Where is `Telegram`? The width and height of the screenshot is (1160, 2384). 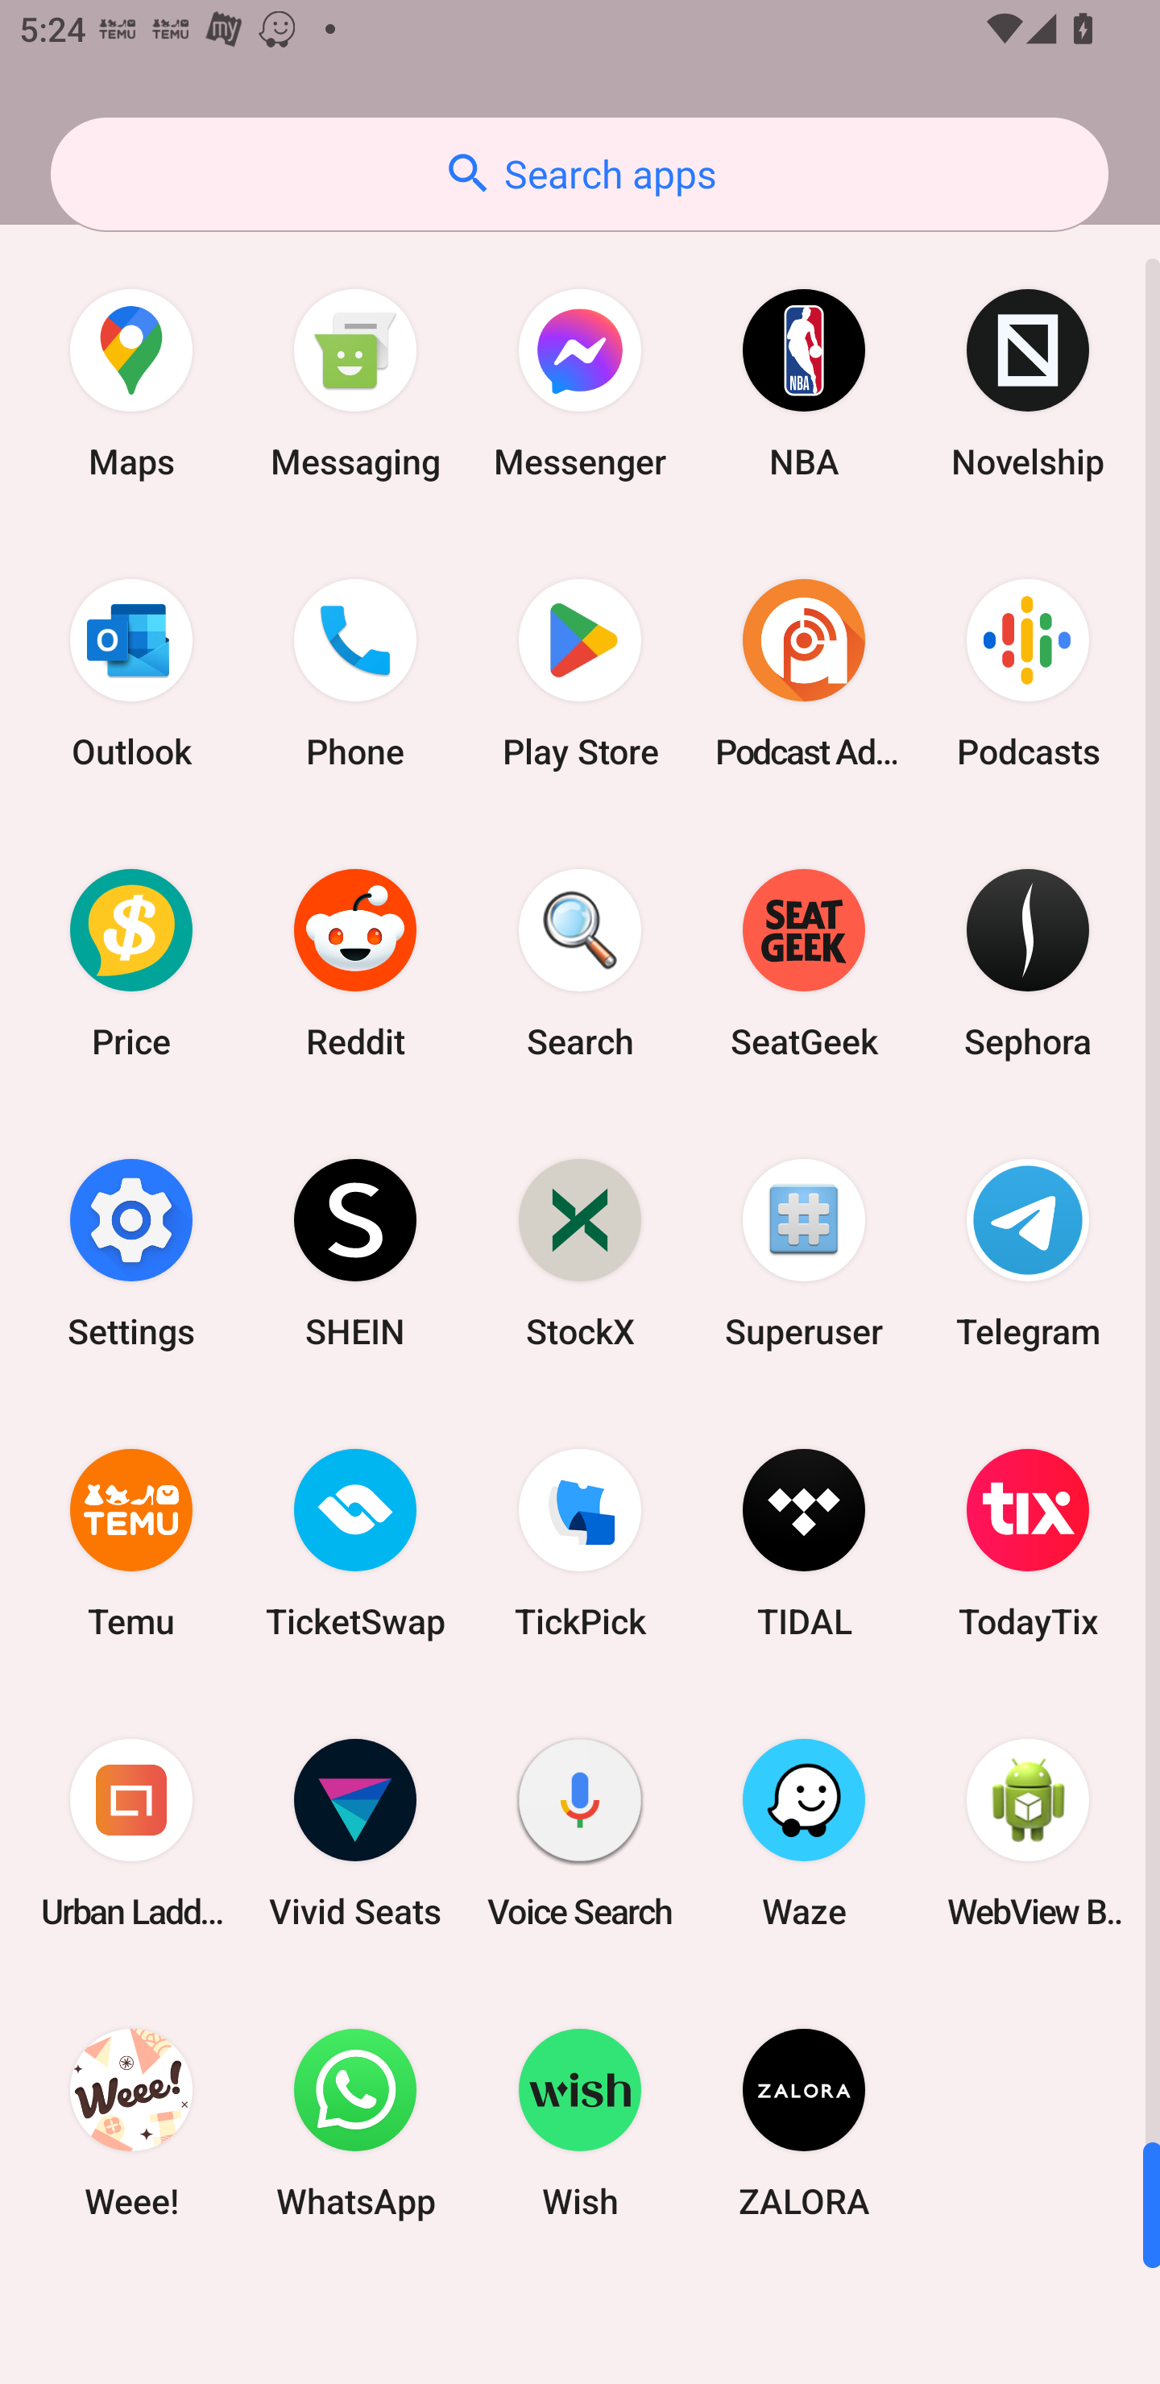
Telegram is located at coordinates (1028, 1252).